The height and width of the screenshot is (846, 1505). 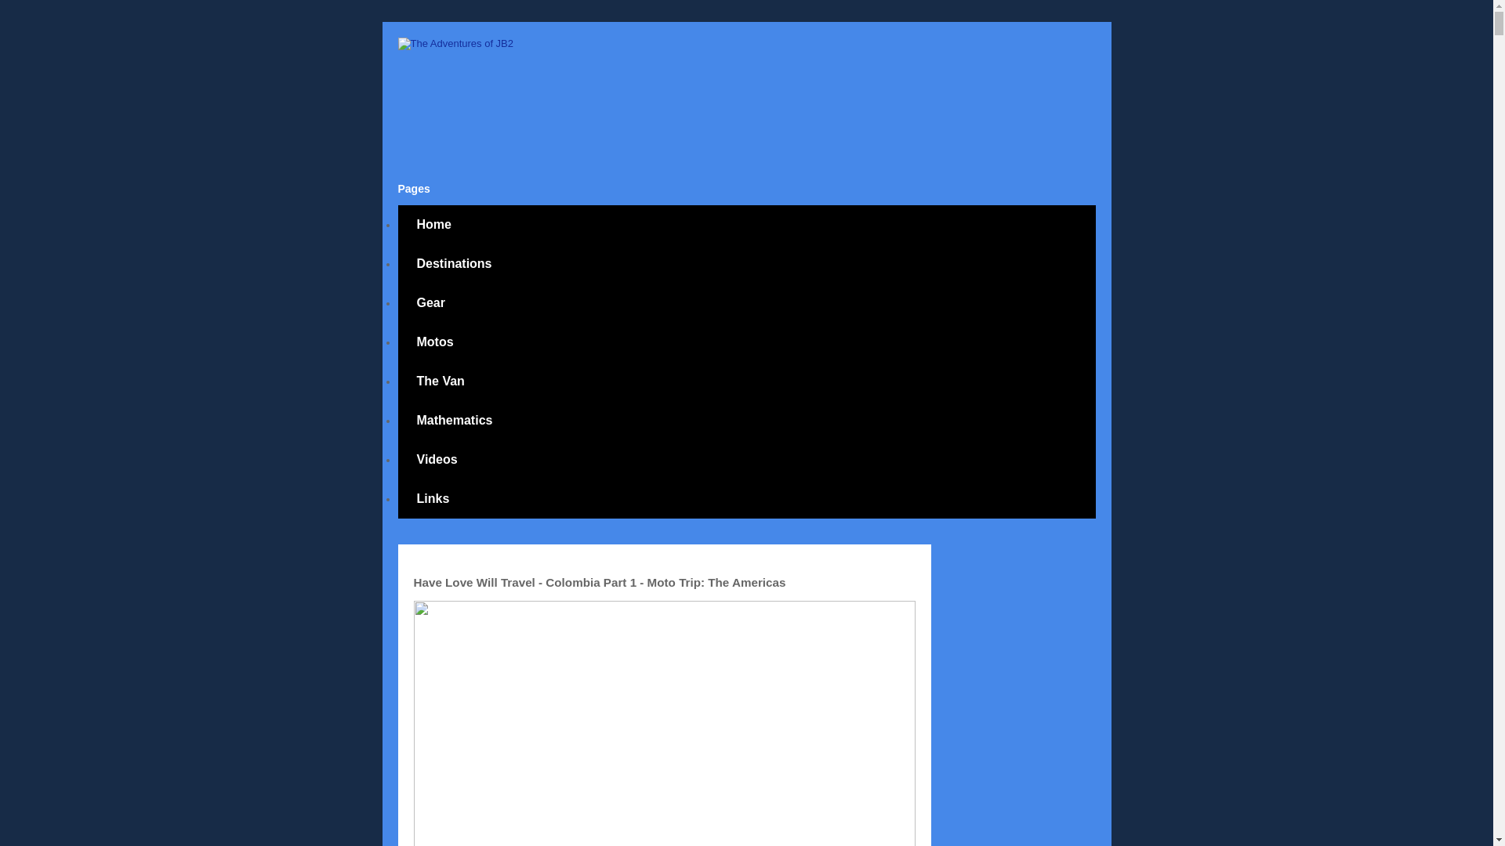 What do you see at coordinates (434, 225) in the screenshot?
I see `Home` at bounding box center [434, 225].